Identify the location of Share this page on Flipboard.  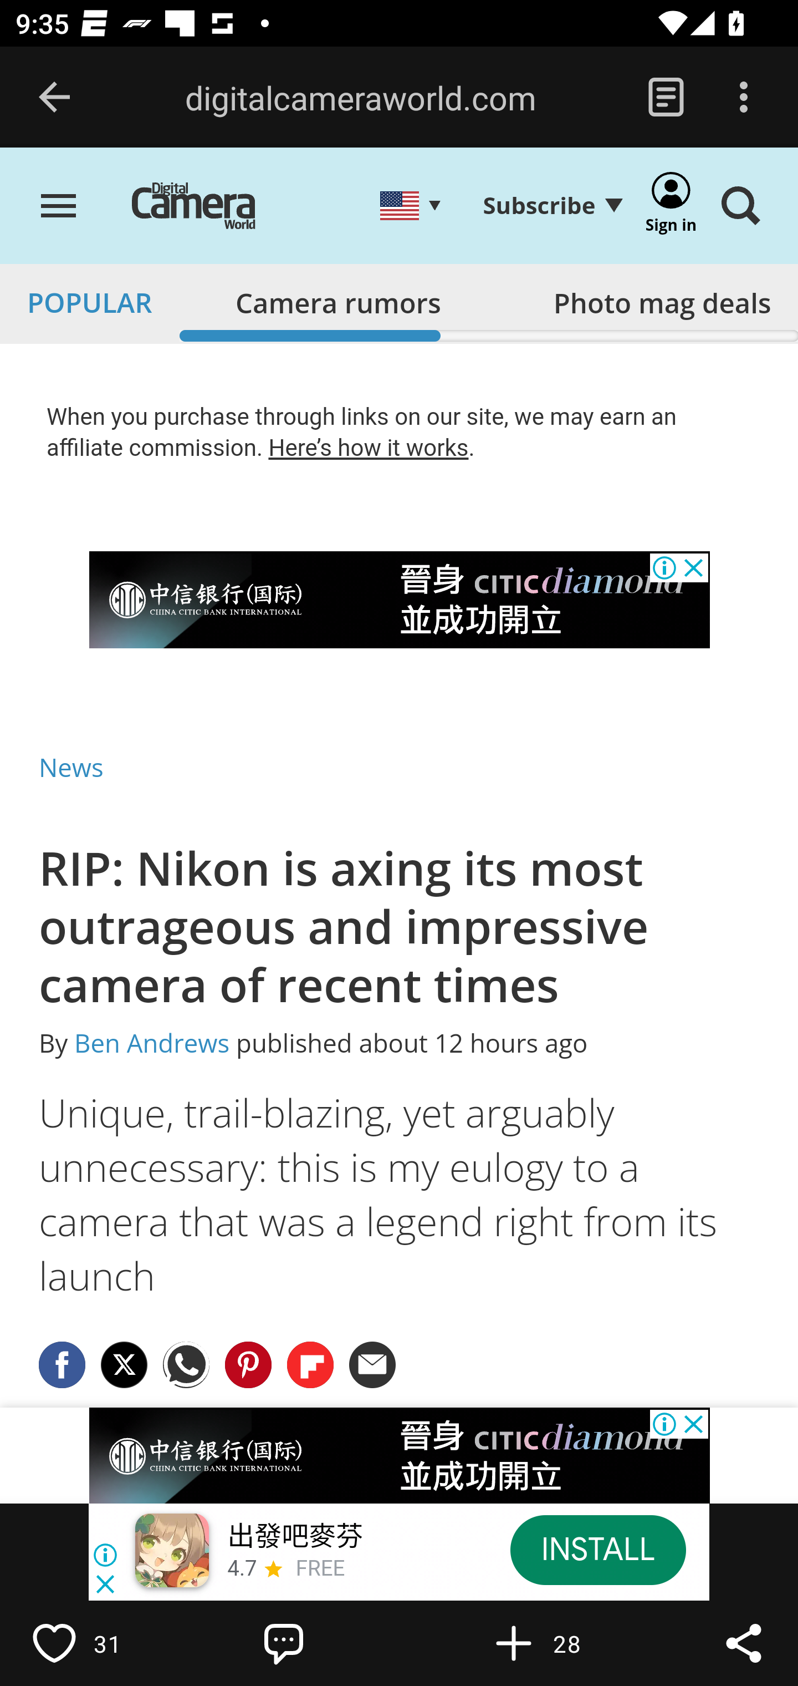
(311, 1363).